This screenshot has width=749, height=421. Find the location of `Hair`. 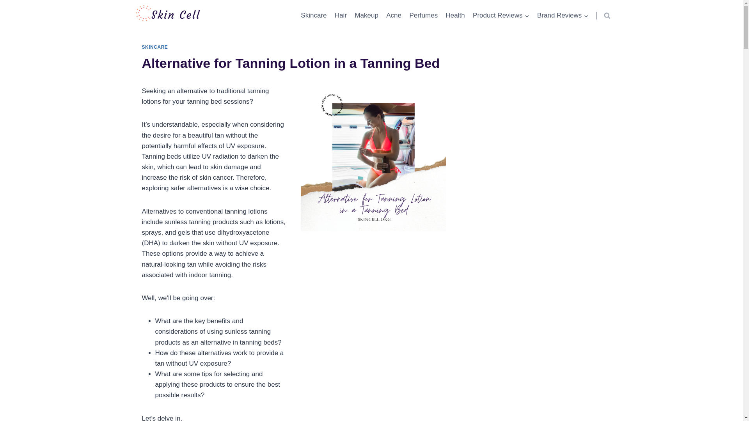

Hair is located at coordinates (341, 16).